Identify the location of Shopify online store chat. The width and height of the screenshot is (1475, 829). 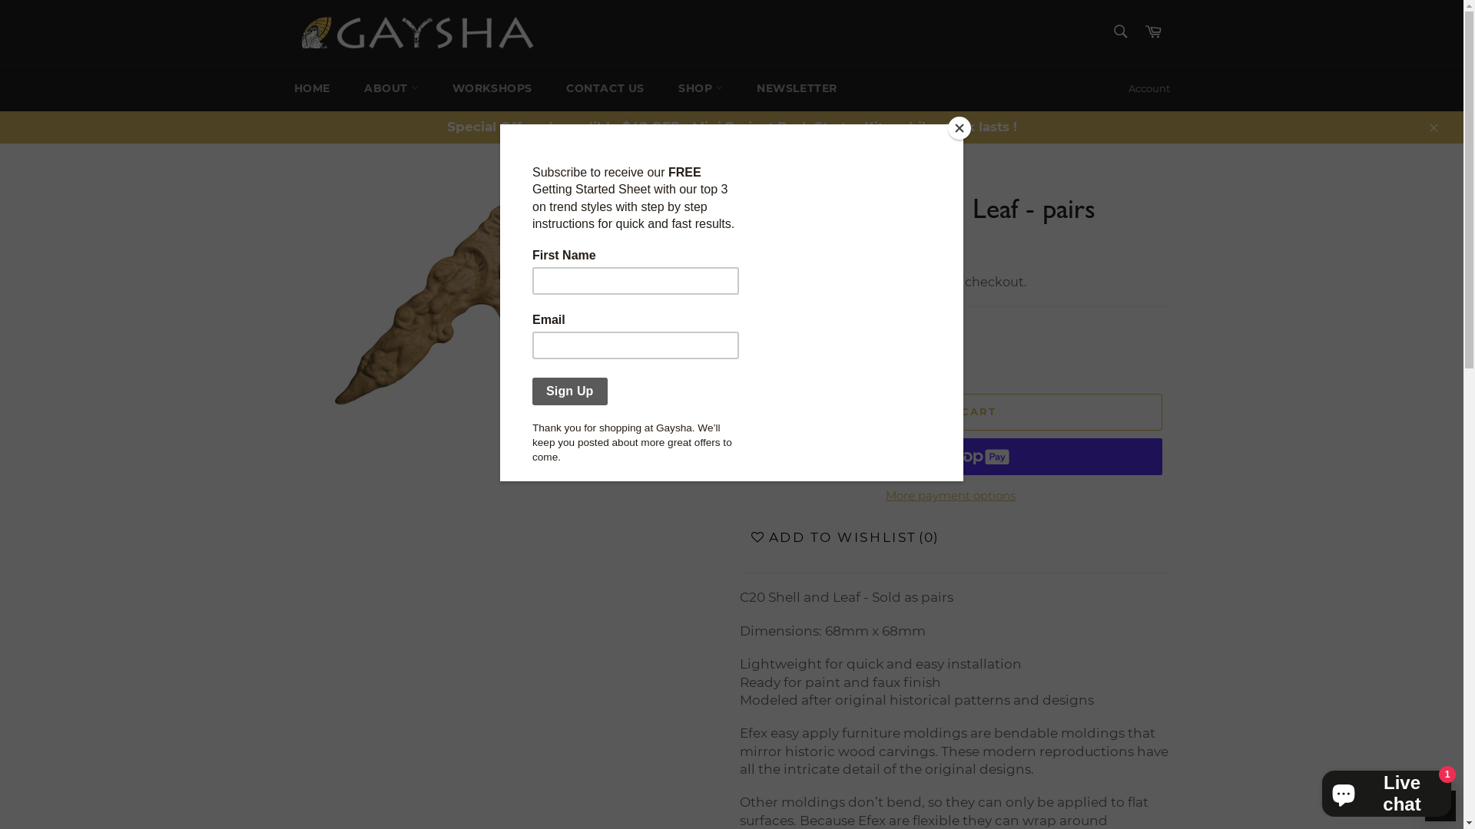
(1387, 791).